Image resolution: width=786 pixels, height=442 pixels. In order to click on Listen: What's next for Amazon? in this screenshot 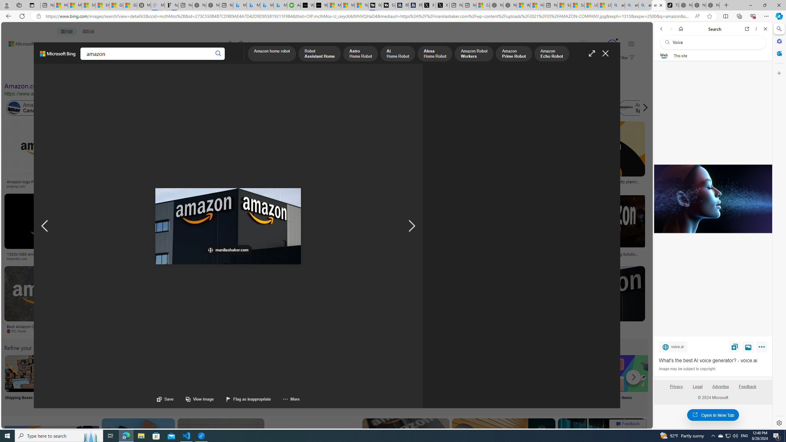, I will do `click(218, 182)`.